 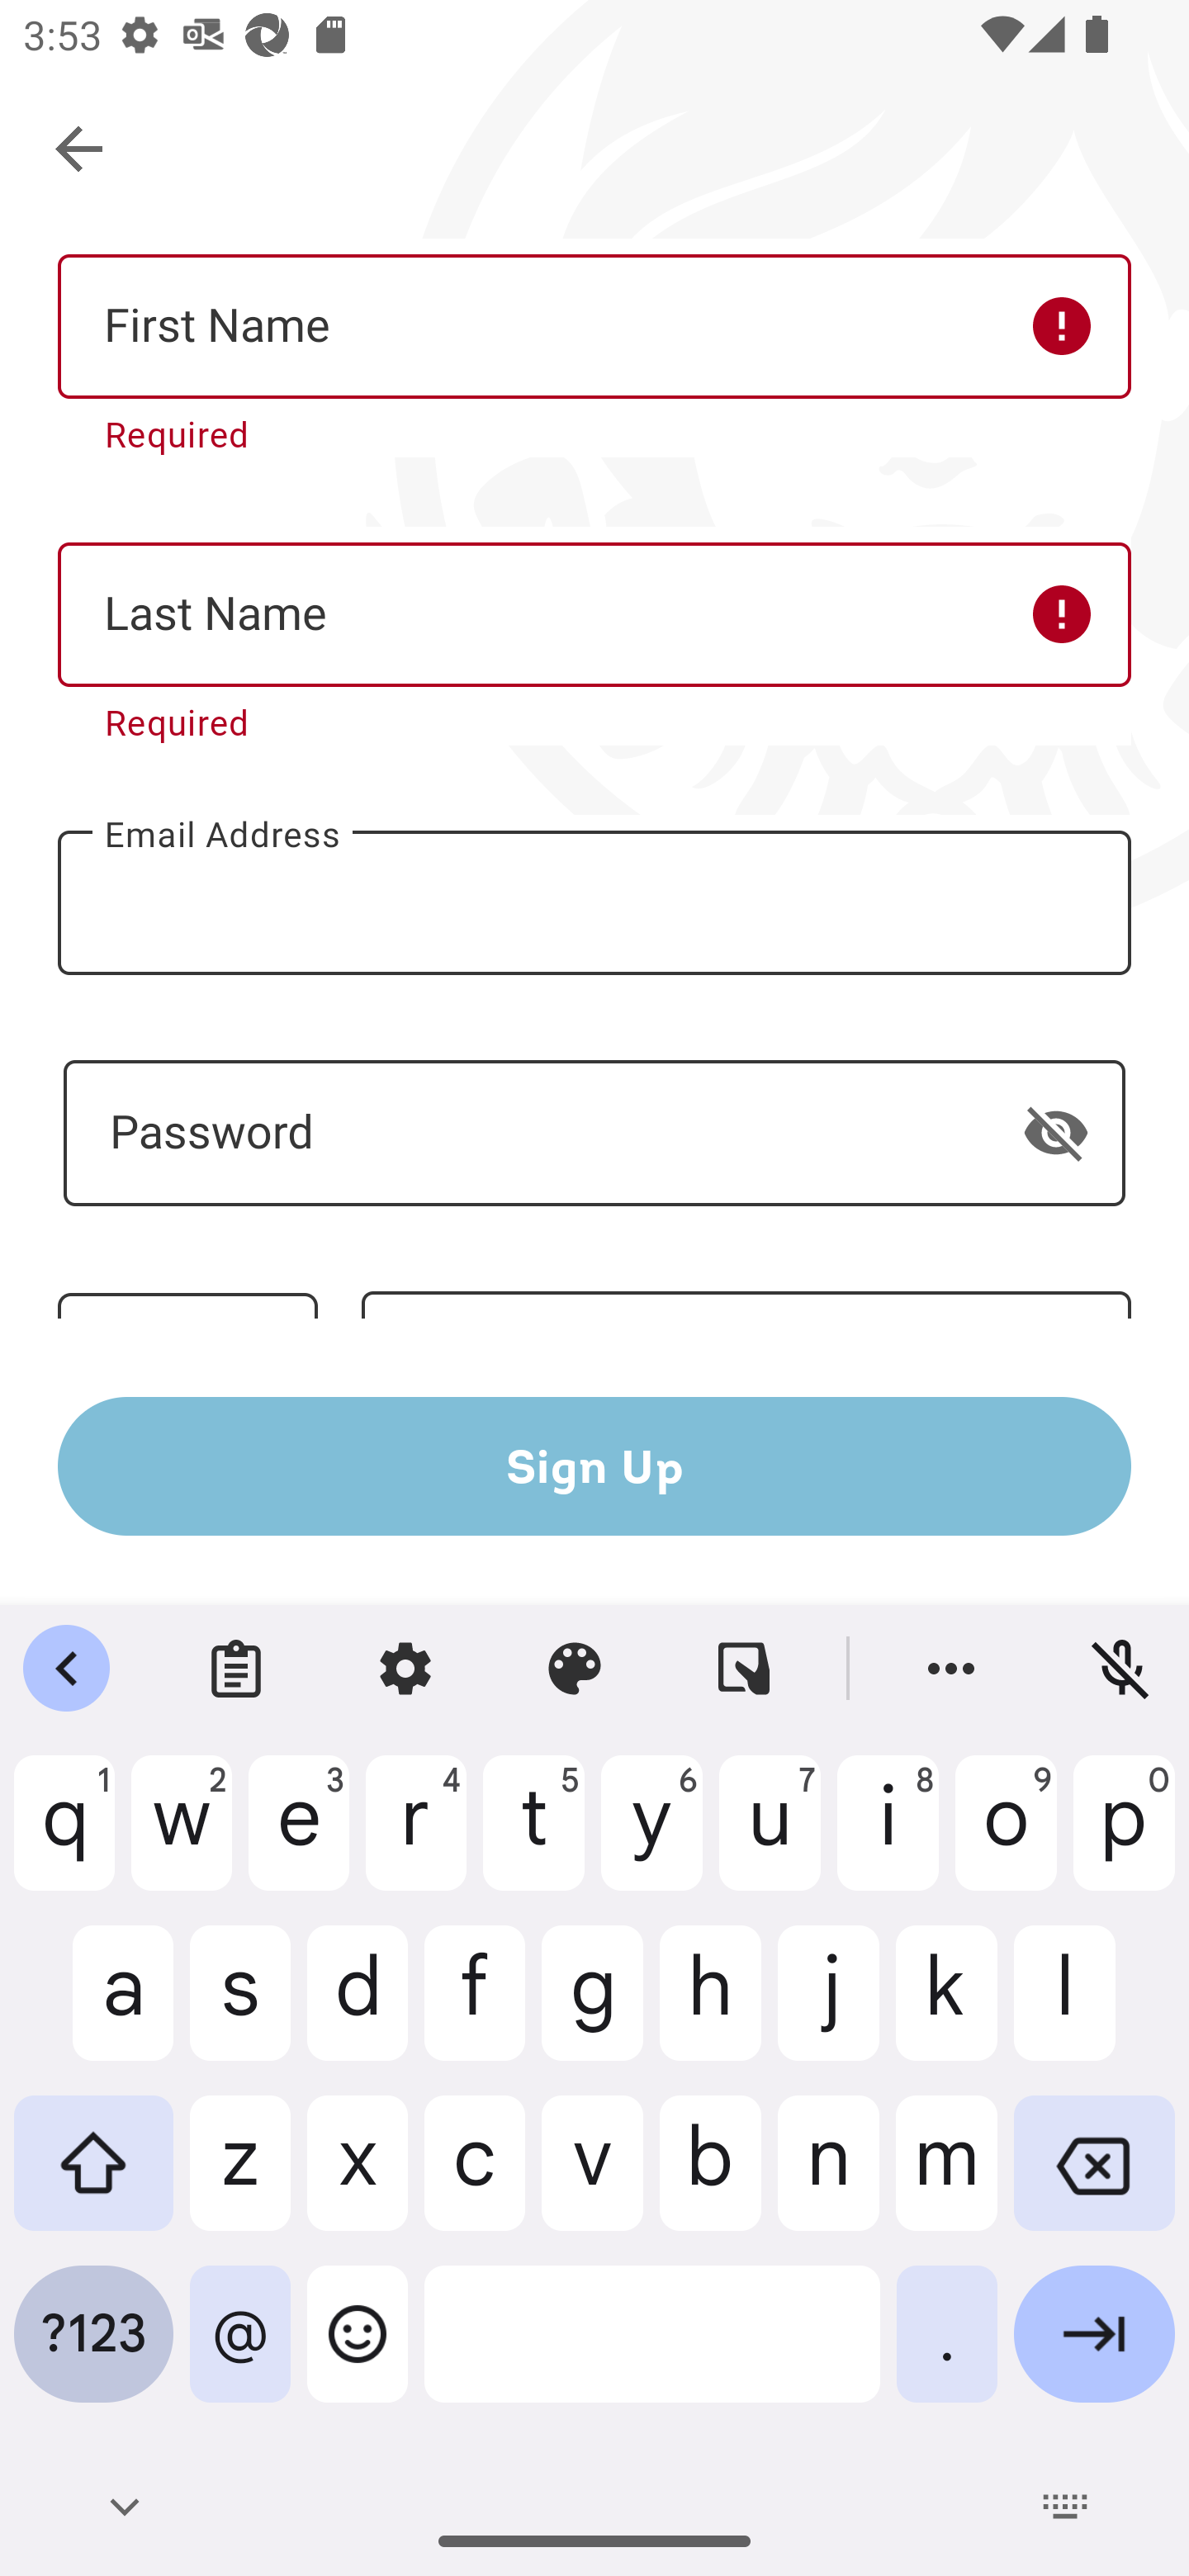 What do you see at coordinates (594, 327) in the screenshot?
I see `First Name - Required` at bounding box center [594, 327].